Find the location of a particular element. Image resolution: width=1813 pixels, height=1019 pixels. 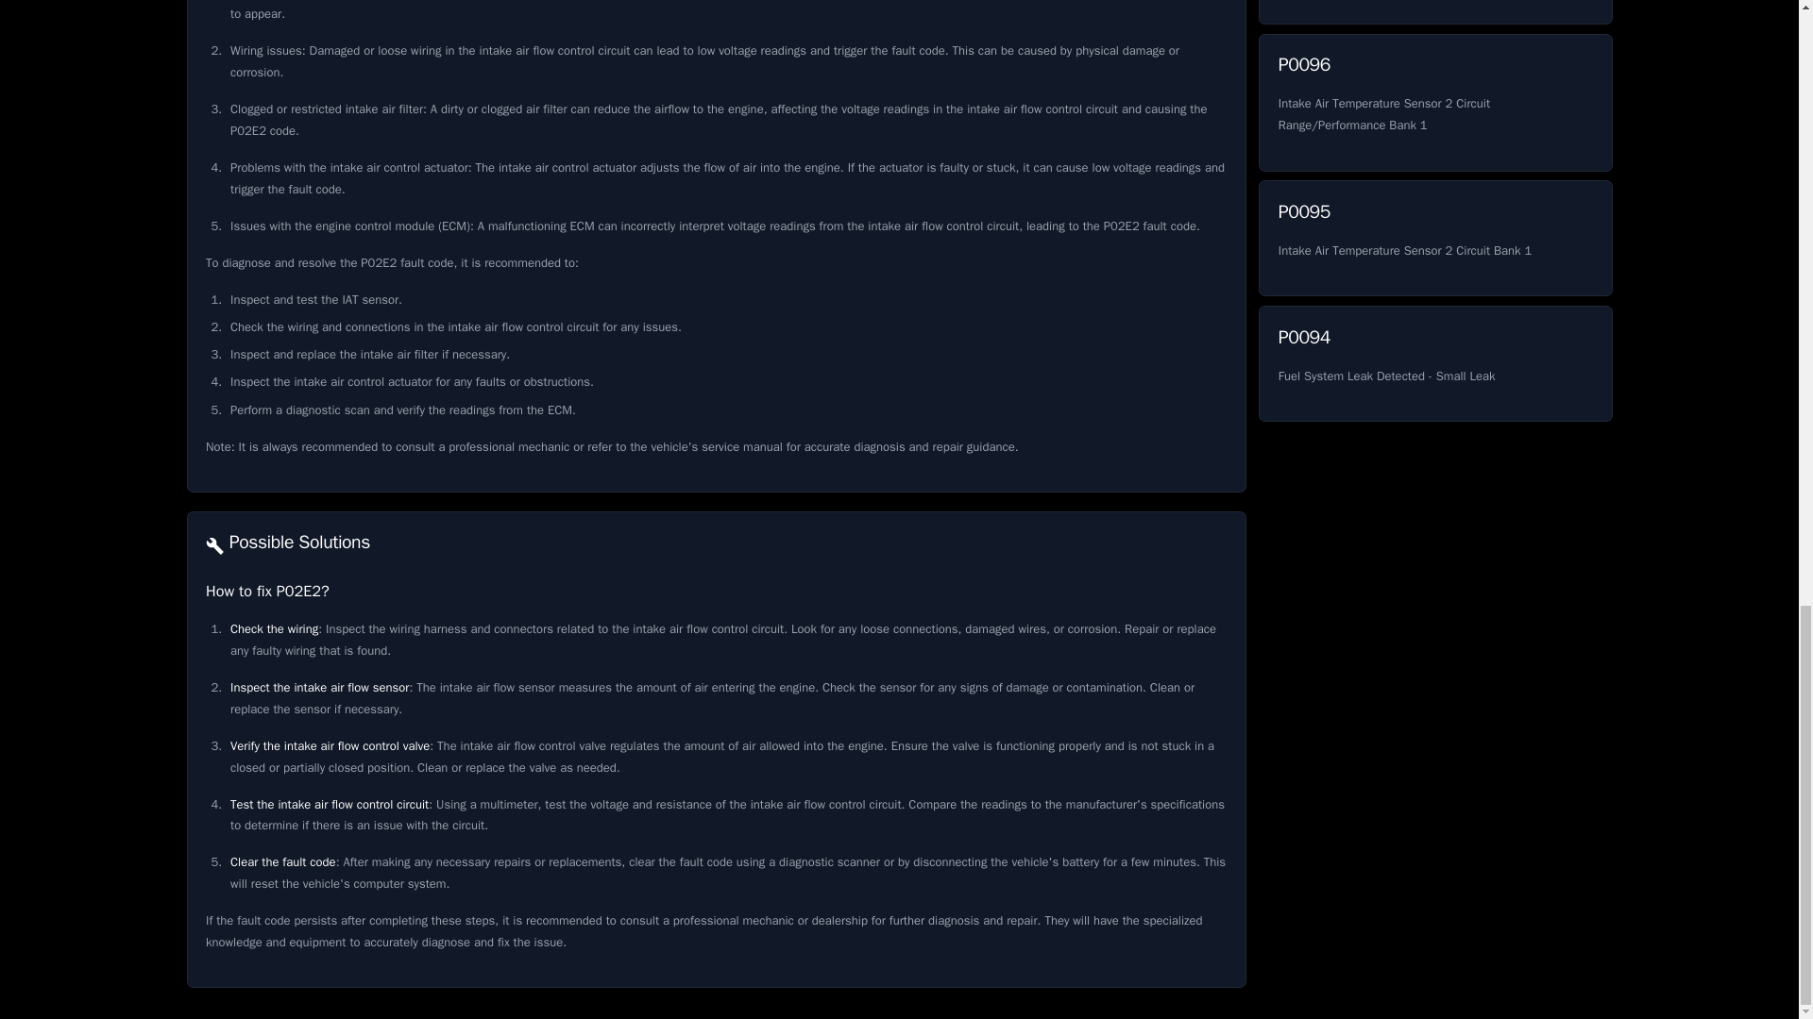

P0096 is located at coordinates (1434, 238).